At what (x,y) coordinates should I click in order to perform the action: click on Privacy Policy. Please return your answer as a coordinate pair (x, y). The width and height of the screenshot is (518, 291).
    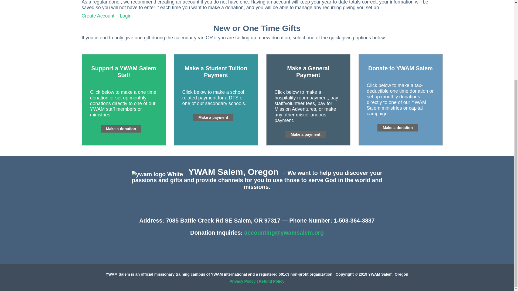
    Looking at the image, I should click on (242, 281).